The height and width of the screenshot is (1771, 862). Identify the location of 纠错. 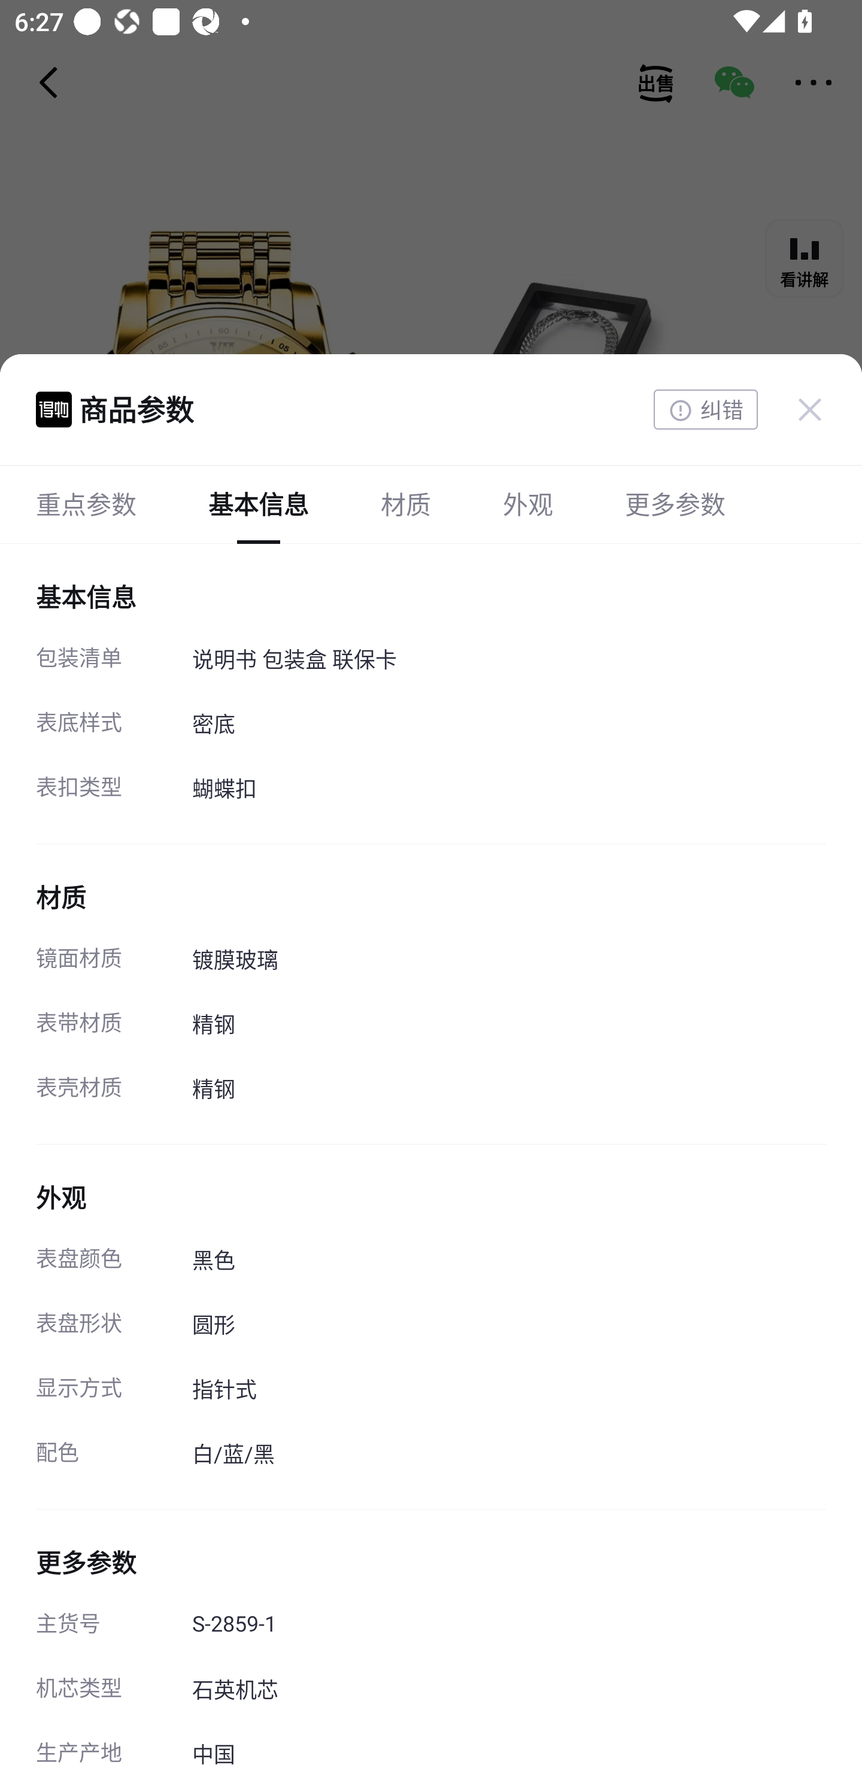
(705, 410).